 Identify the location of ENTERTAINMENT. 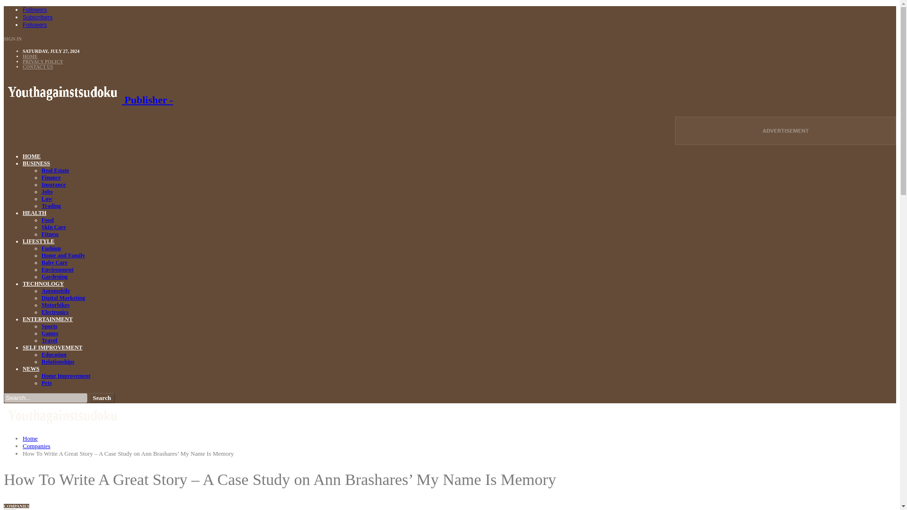
(47, 319).